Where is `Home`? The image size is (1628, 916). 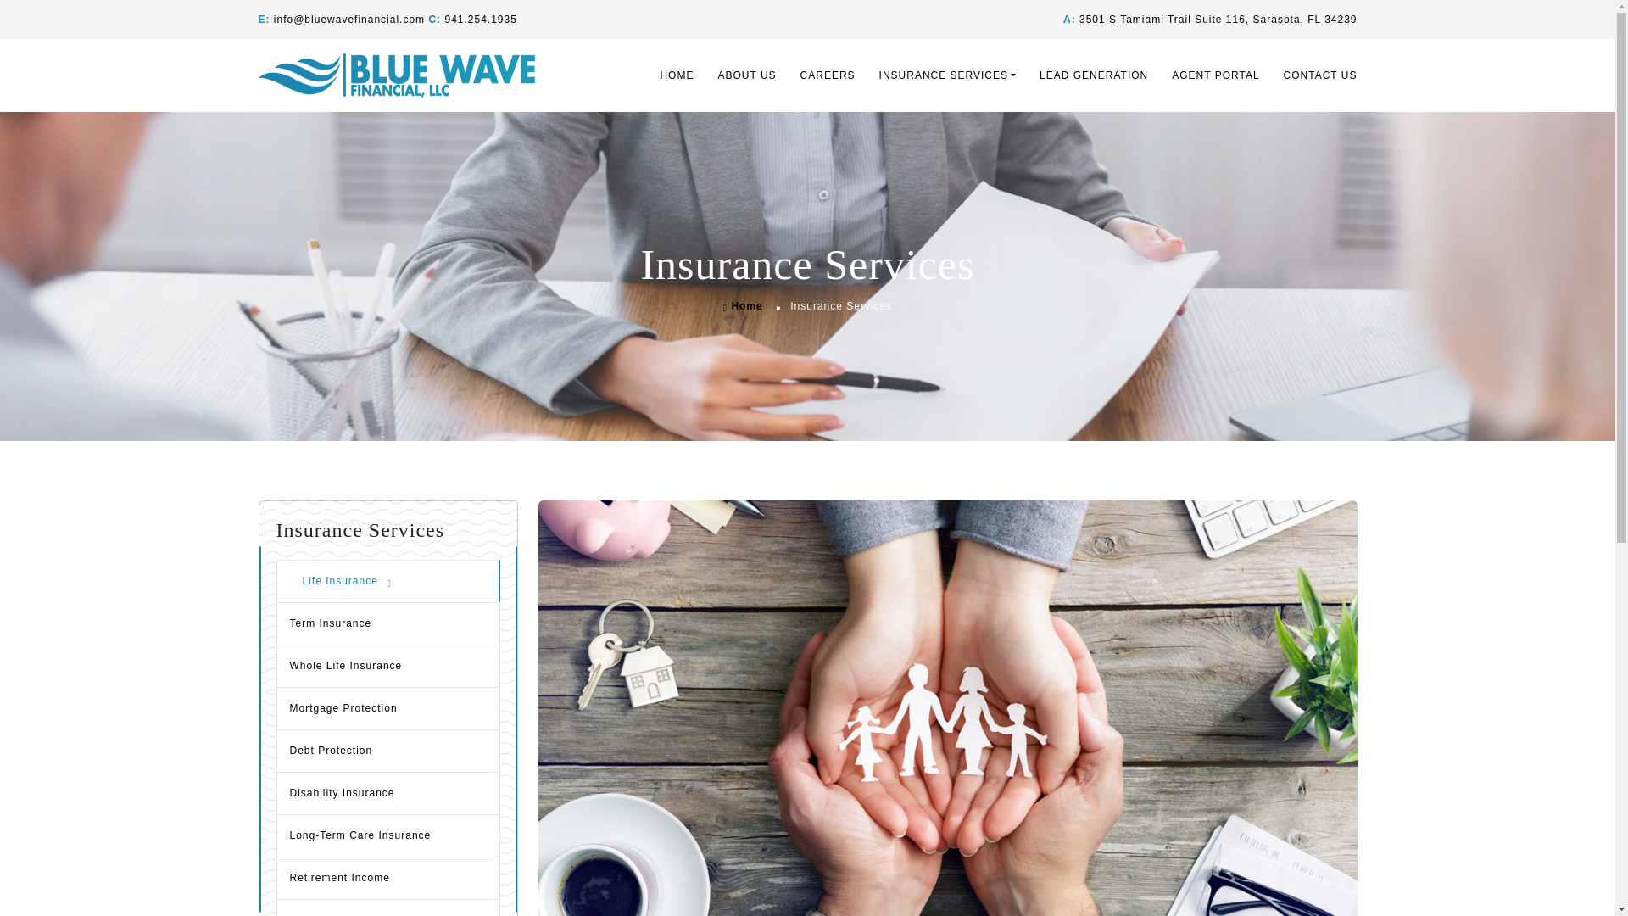 Home is located at coordinates (743, 306).